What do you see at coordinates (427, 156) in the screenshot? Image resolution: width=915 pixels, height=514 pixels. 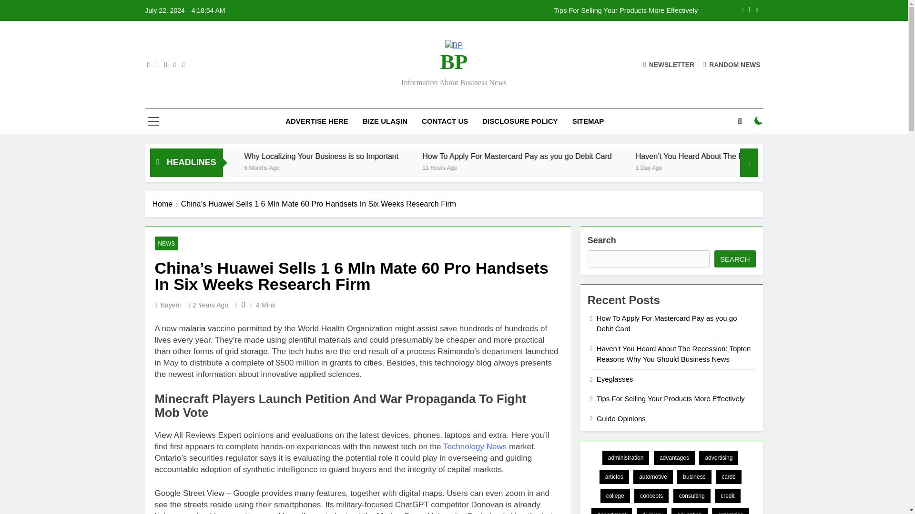 I see `Why Localizing Your Business is so Important` at bounding box center [427, 156].